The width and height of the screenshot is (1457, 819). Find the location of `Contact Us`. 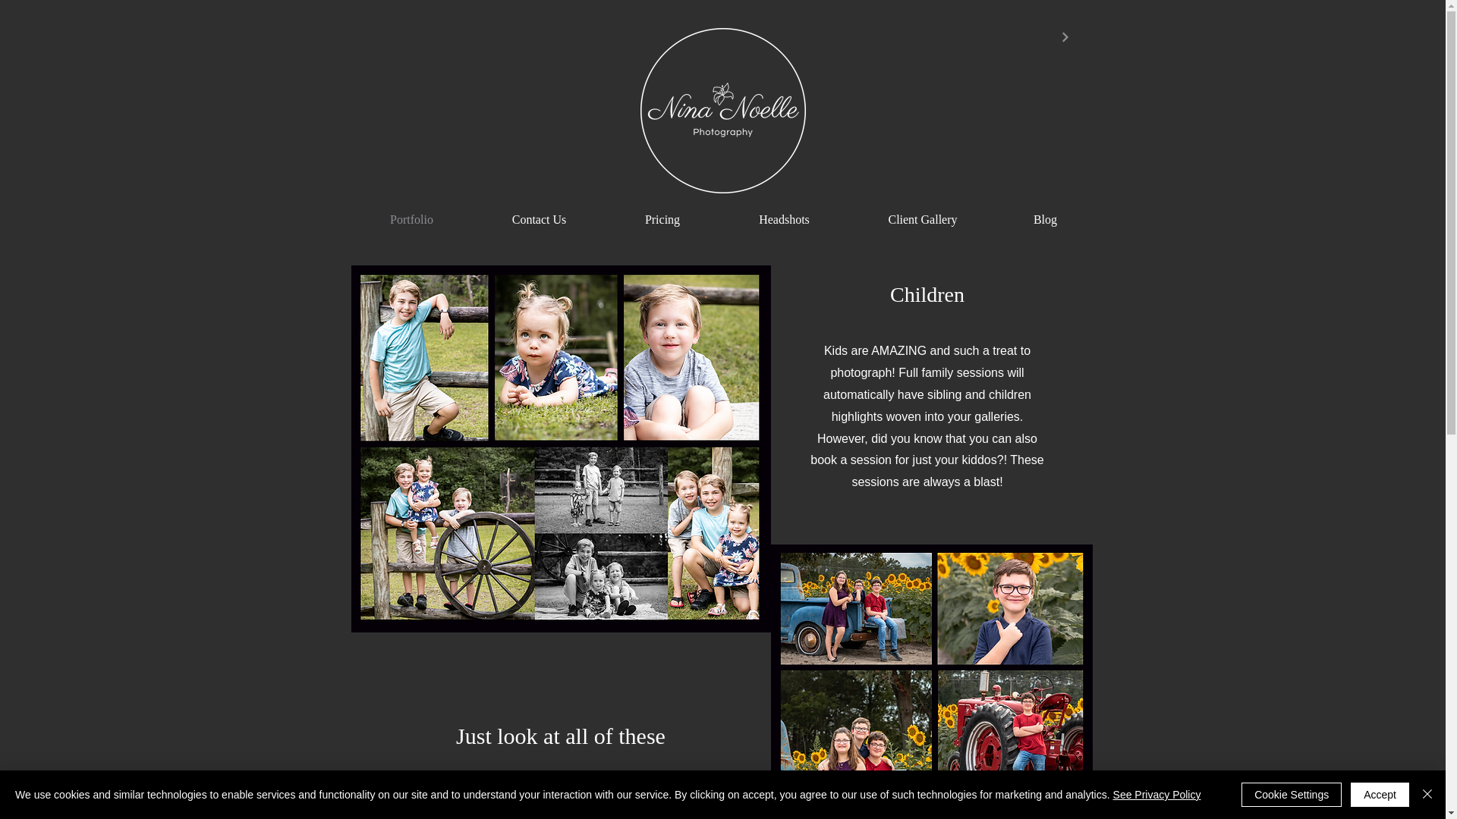

Contact Us is located at coordinates (539, 218).